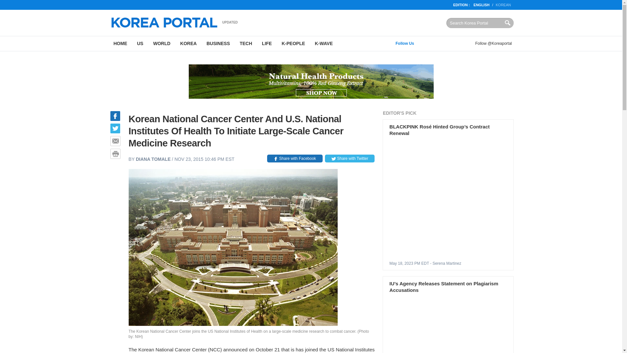  I want to click on TECH, so click(246, 43).